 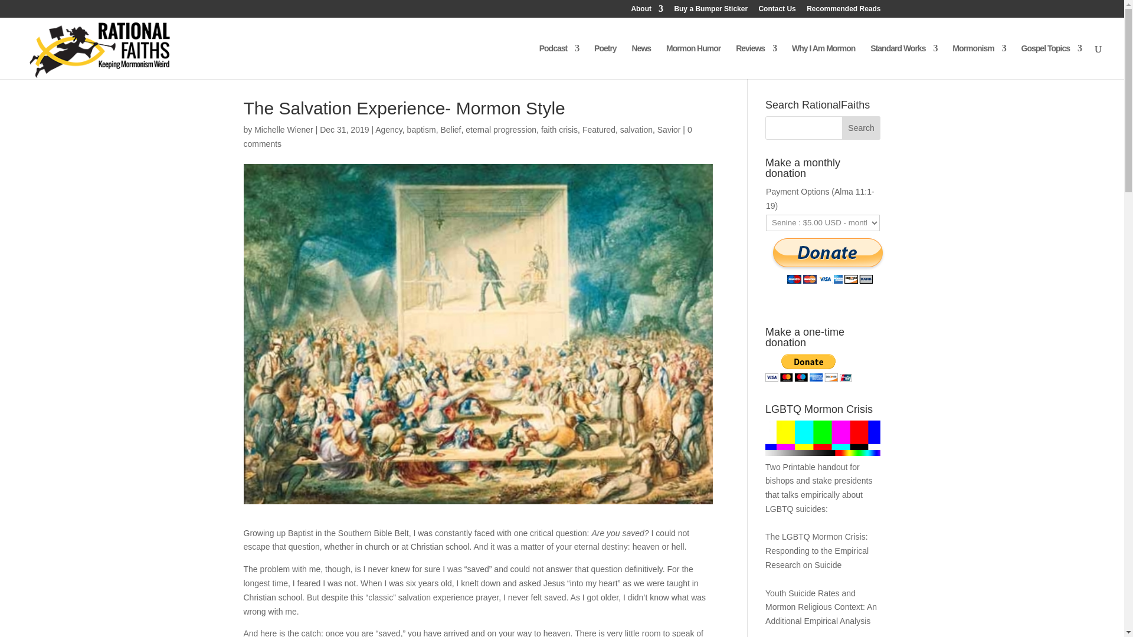 What do you see at coordinates (903, 61) in the screenshot?
I see `Standard Works` at bounding box center [903, 61].